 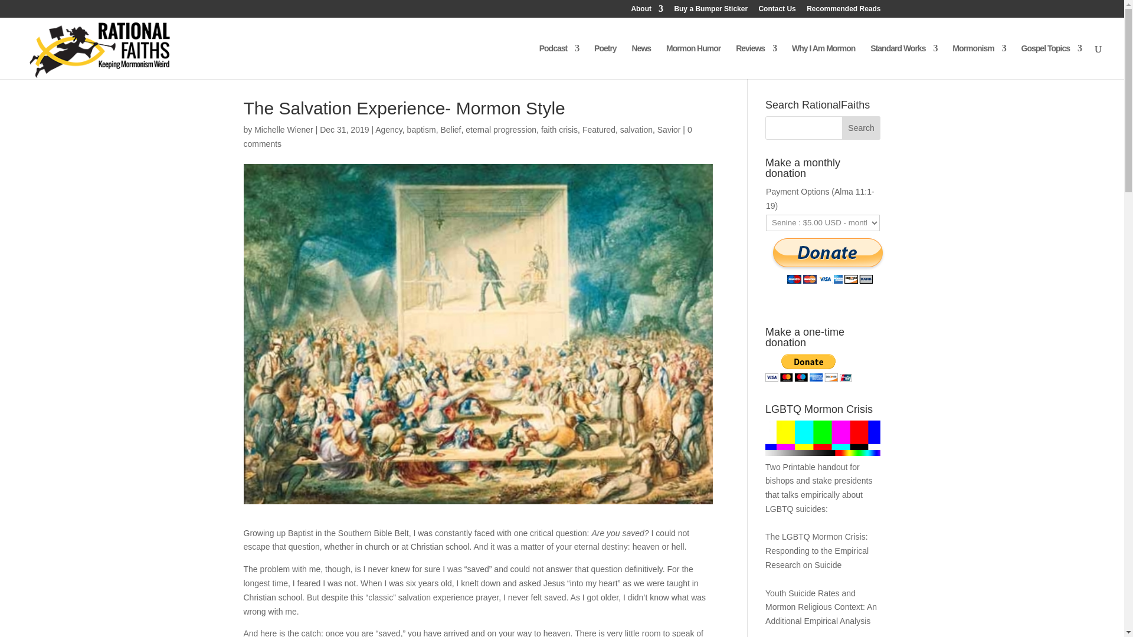 What do you see at coordinates (903, 61) in the screenshot?
I see `Standard Works` at bounding box center [903, 61].